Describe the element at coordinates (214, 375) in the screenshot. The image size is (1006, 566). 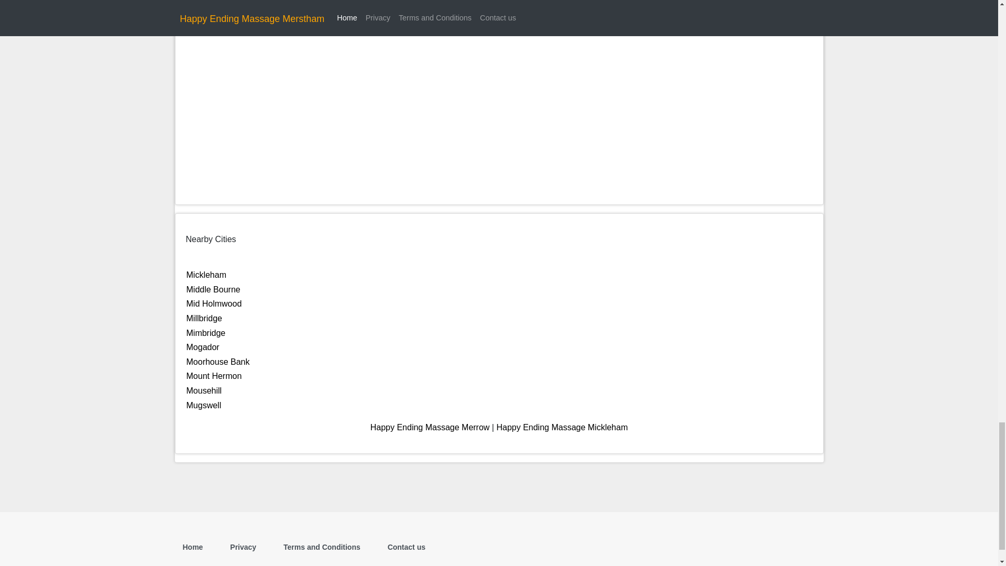
I see `Mount Hermon` at that location.